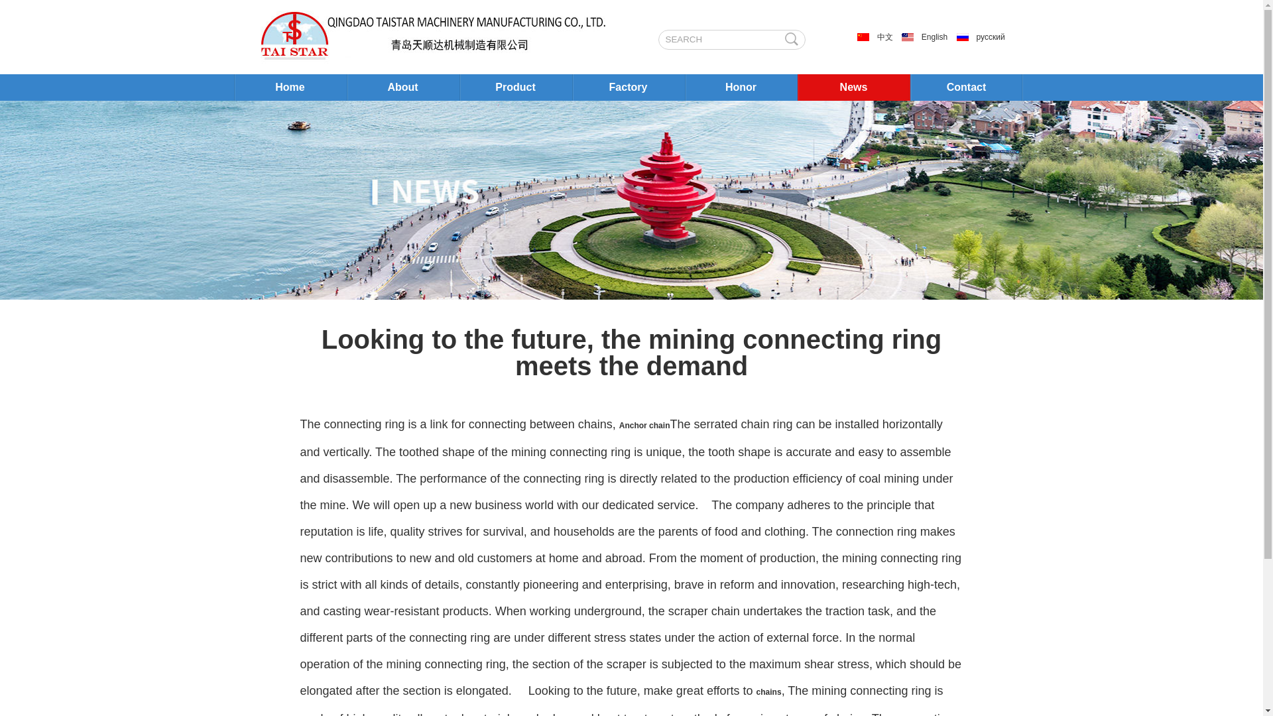 The image size is (1273, 716). Describe the element at coordinates (402, 88) in the screenshot. I see `About` at that location.